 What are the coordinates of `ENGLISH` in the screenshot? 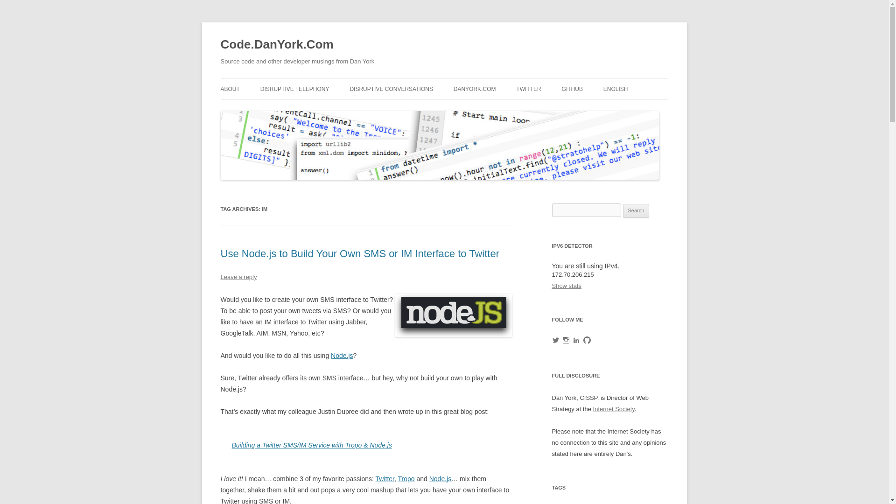 It's located at (615, 89).